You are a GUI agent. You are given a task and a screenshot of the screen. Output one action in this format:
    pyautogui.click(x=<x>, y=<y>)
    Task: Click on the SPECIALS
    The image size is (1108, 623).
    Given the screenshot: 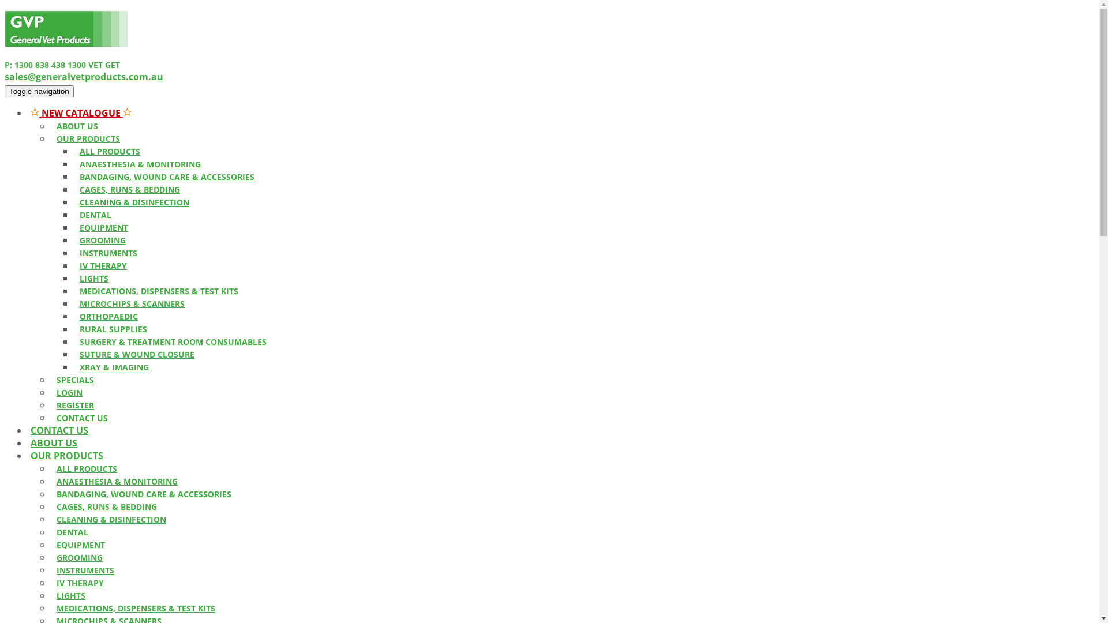 What is the action you would take?
    pyautogui.click(x=75, y=380)
    